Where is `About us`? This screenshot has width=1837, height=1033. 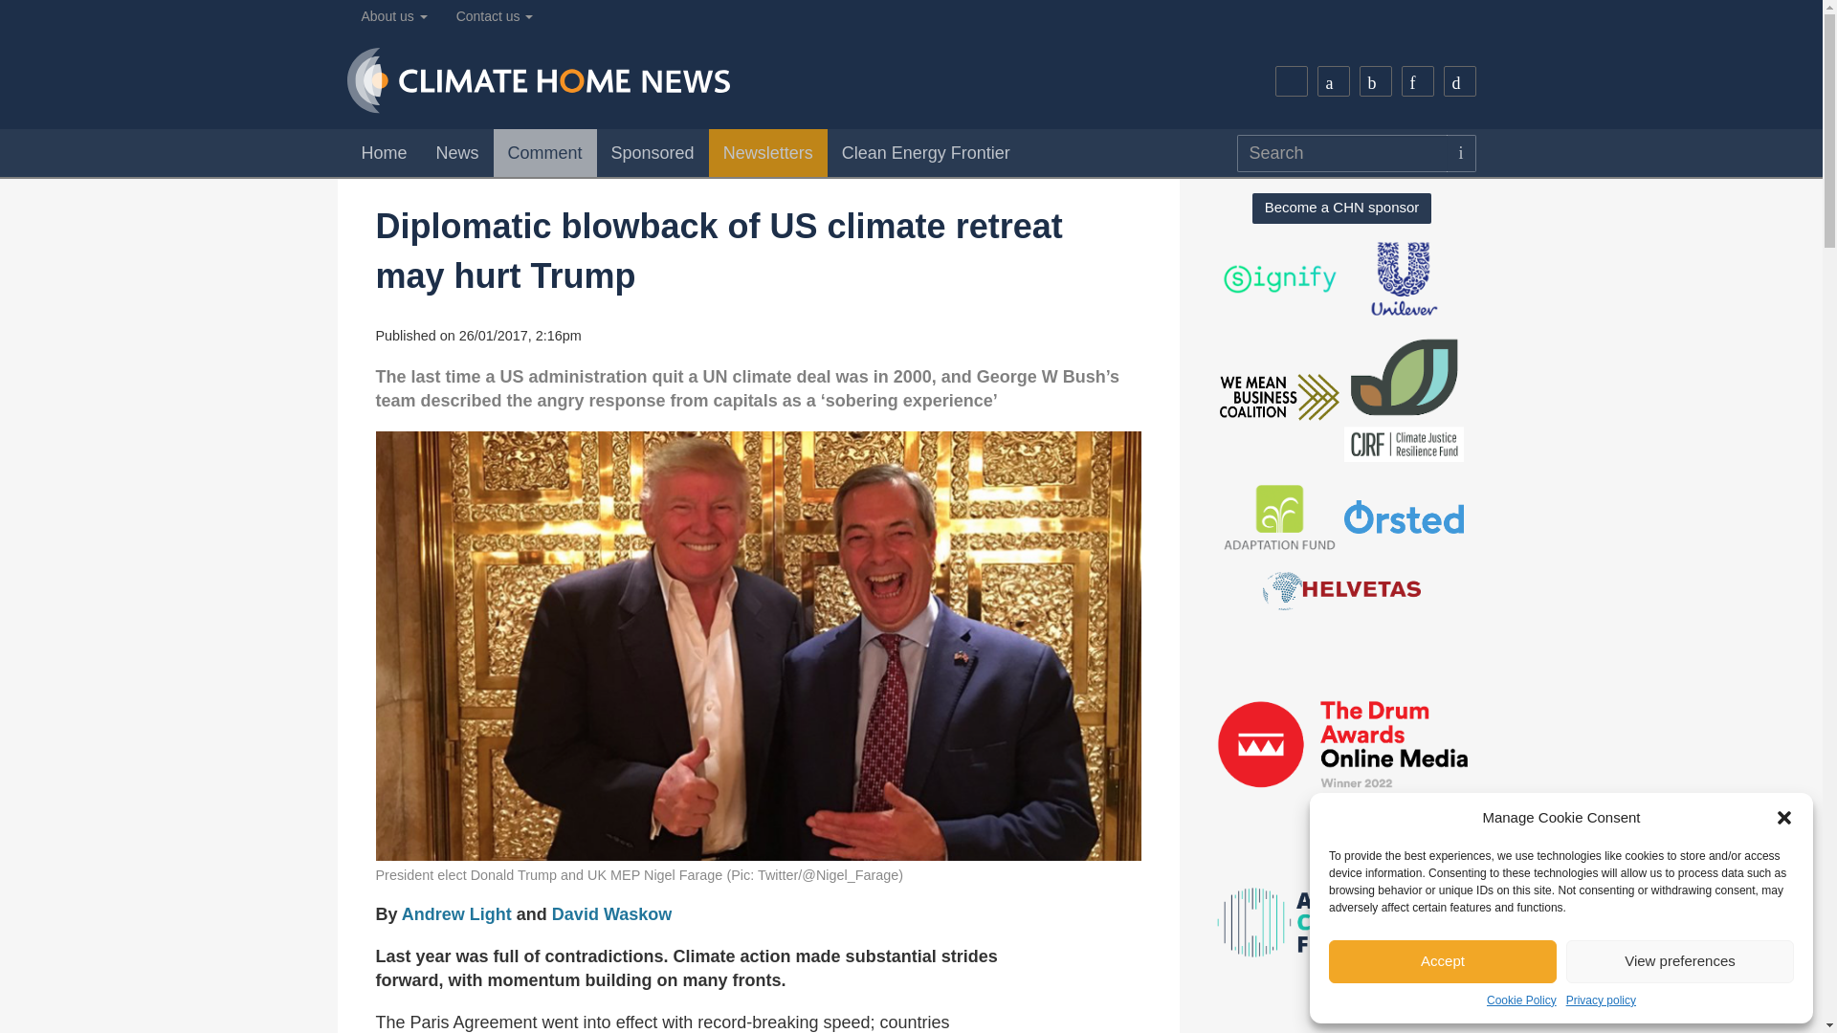 About us is located at coordinates (393, 16).